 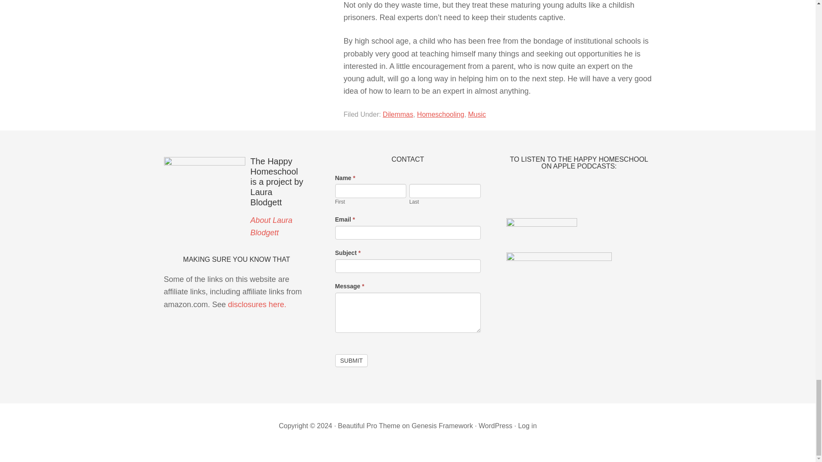 What do you see at coordinates (398, 115) in the screenshot?
I see `Dilemmas` at bounding box center [398, 115].